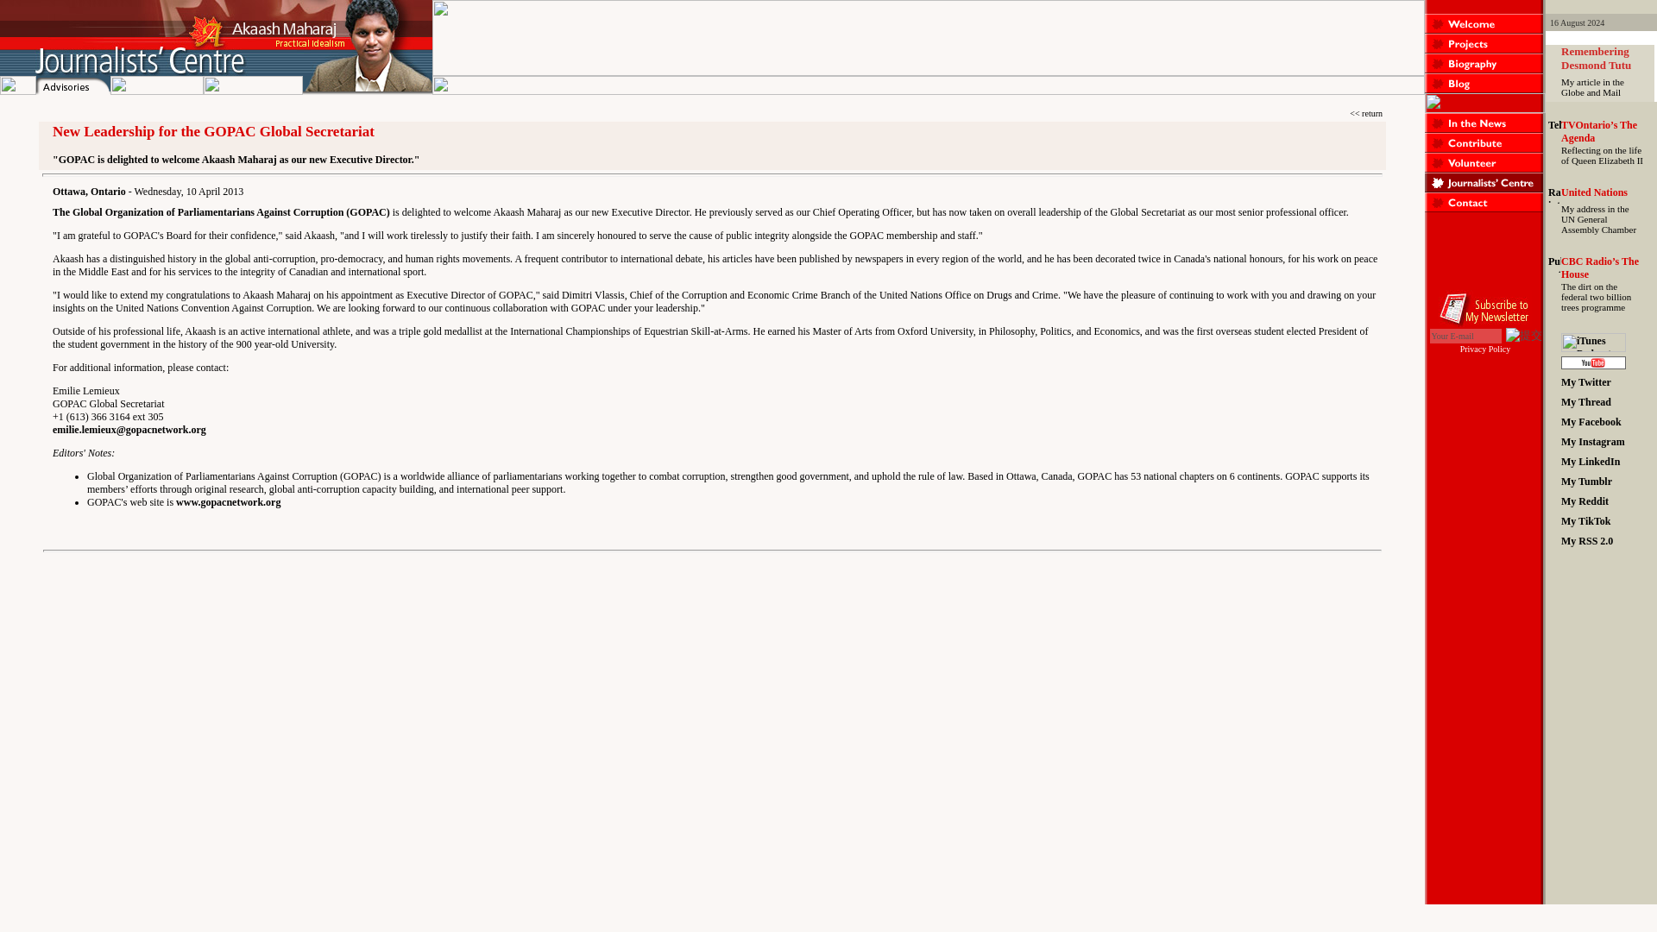 The image size is (1657, 932). Describe the element at coordinates (1593, 192) in the screenshot. I see `United Nations` at that location.